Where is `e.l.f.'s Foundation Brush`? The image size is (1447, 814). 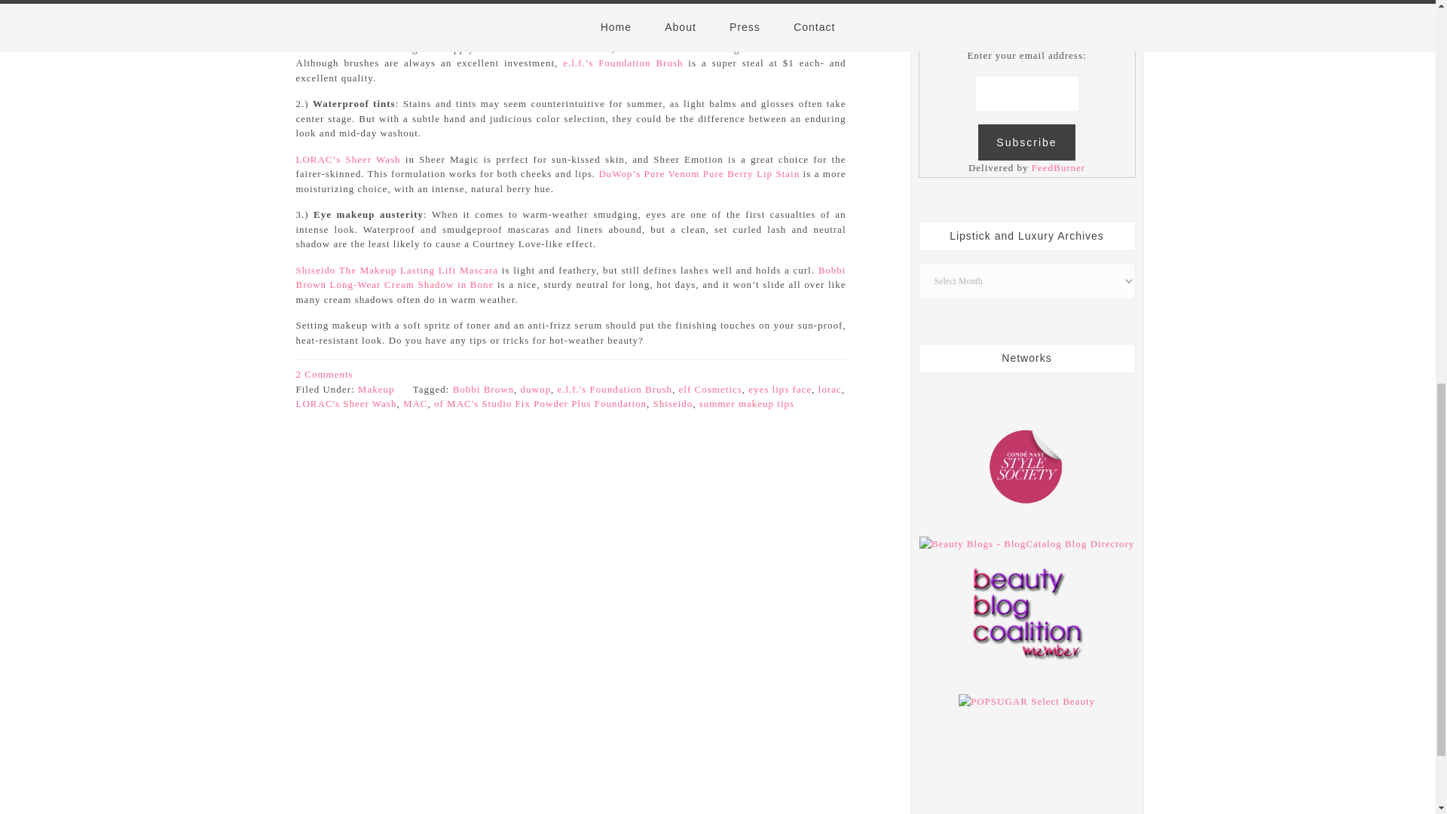 e.l.f.'s Foundation Brush is located at coordinates (615, 387).